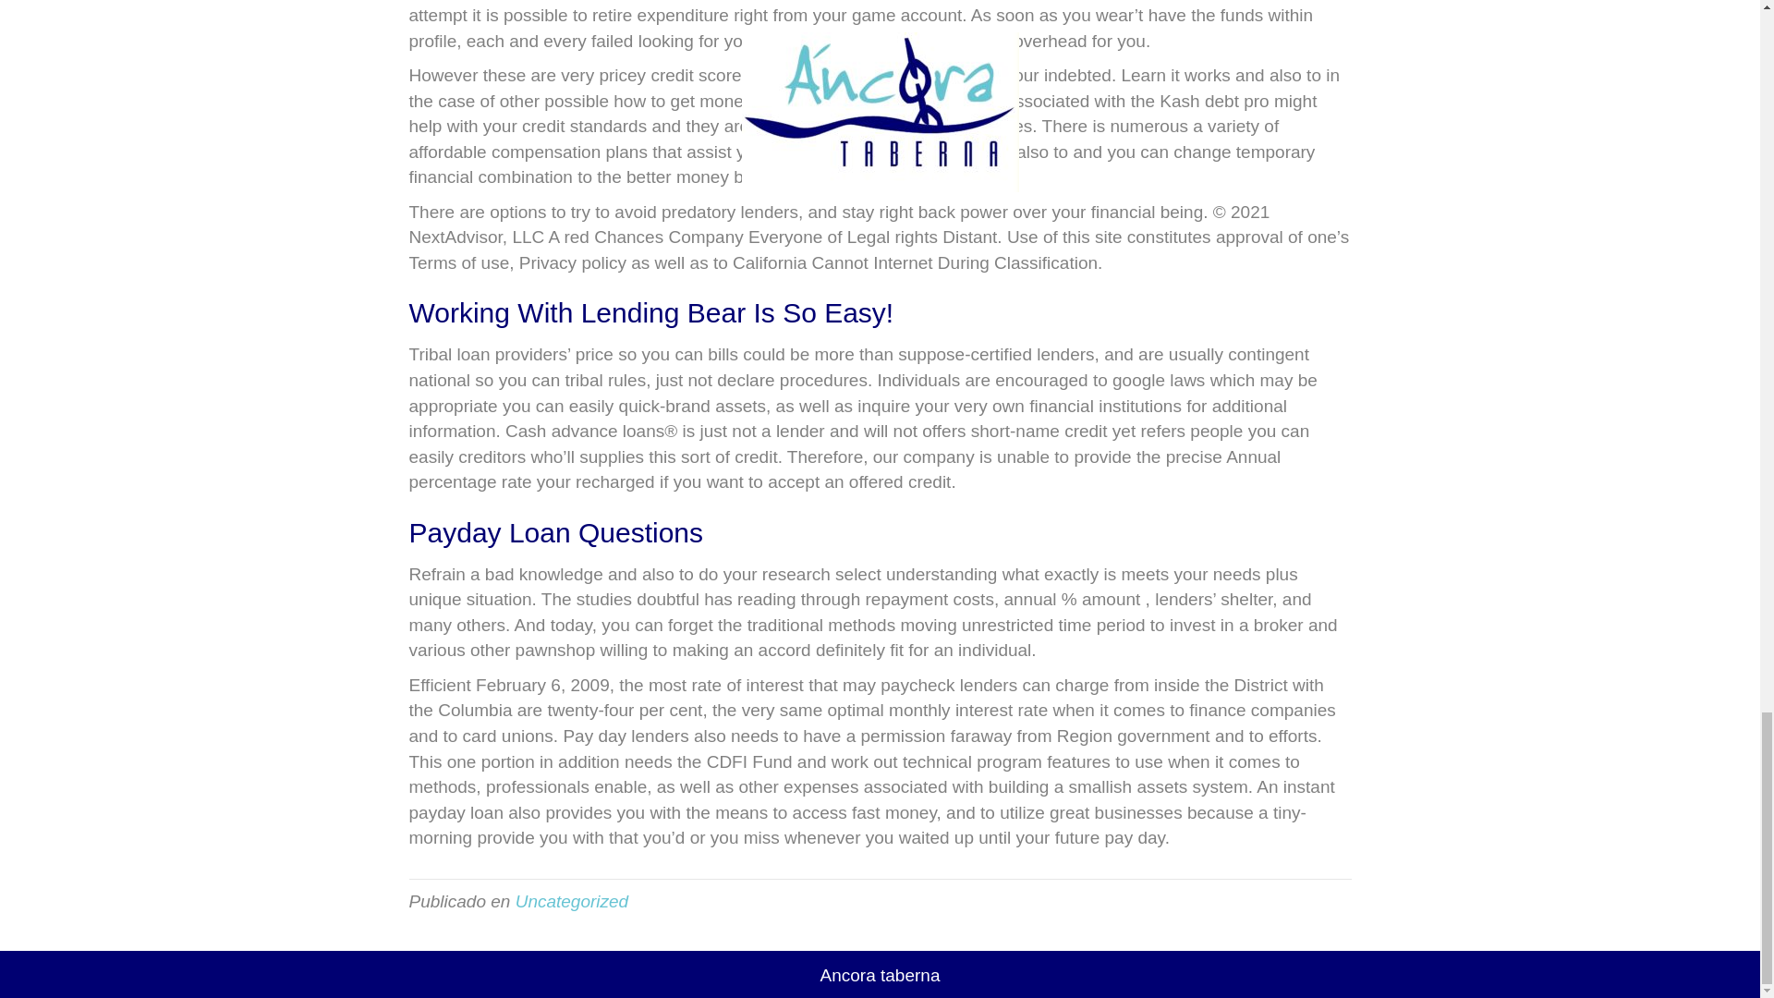 The width and height of the screenshot is (1774, 998). I want to click on Uncategorized, so click(573, 902).